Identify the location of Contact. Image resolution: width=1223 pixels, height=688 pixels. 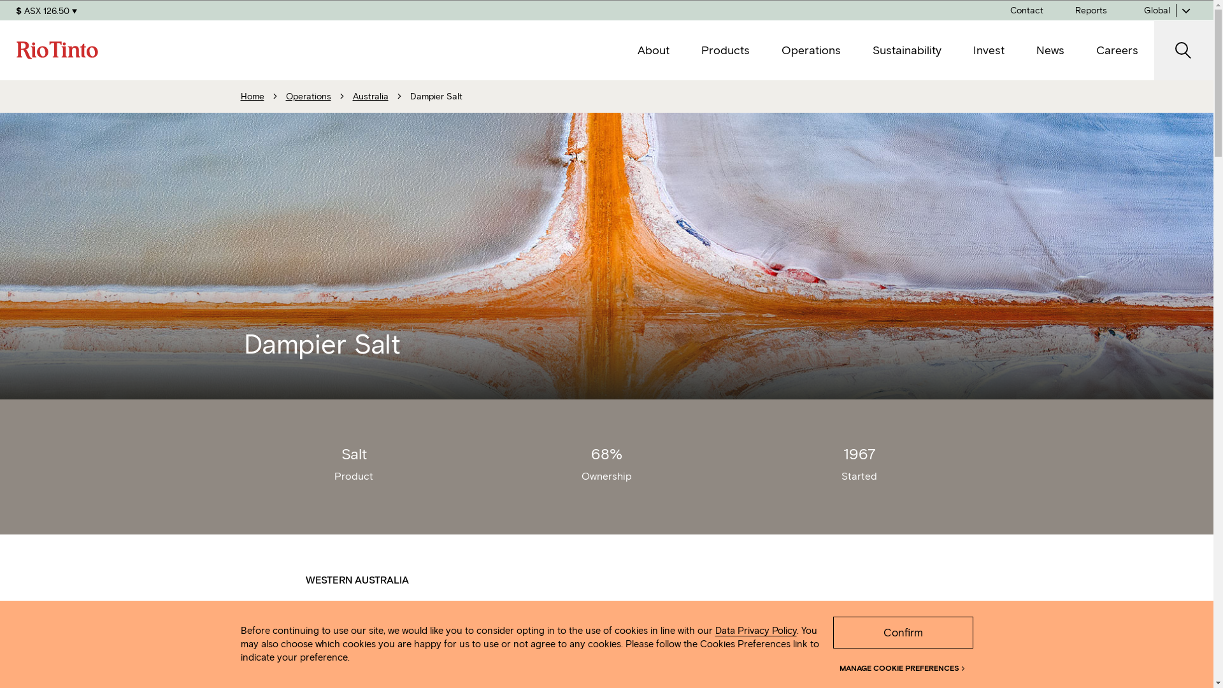
(1027, 10).